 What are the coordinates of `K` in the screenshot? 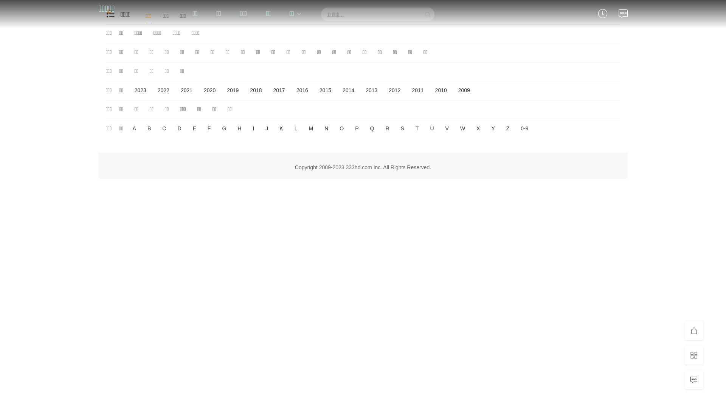 It's located at (281, 129).